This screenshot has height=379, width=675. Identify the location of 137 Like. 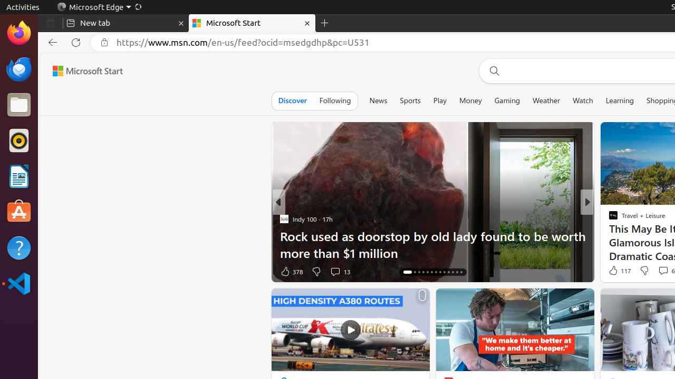
(616, 272).